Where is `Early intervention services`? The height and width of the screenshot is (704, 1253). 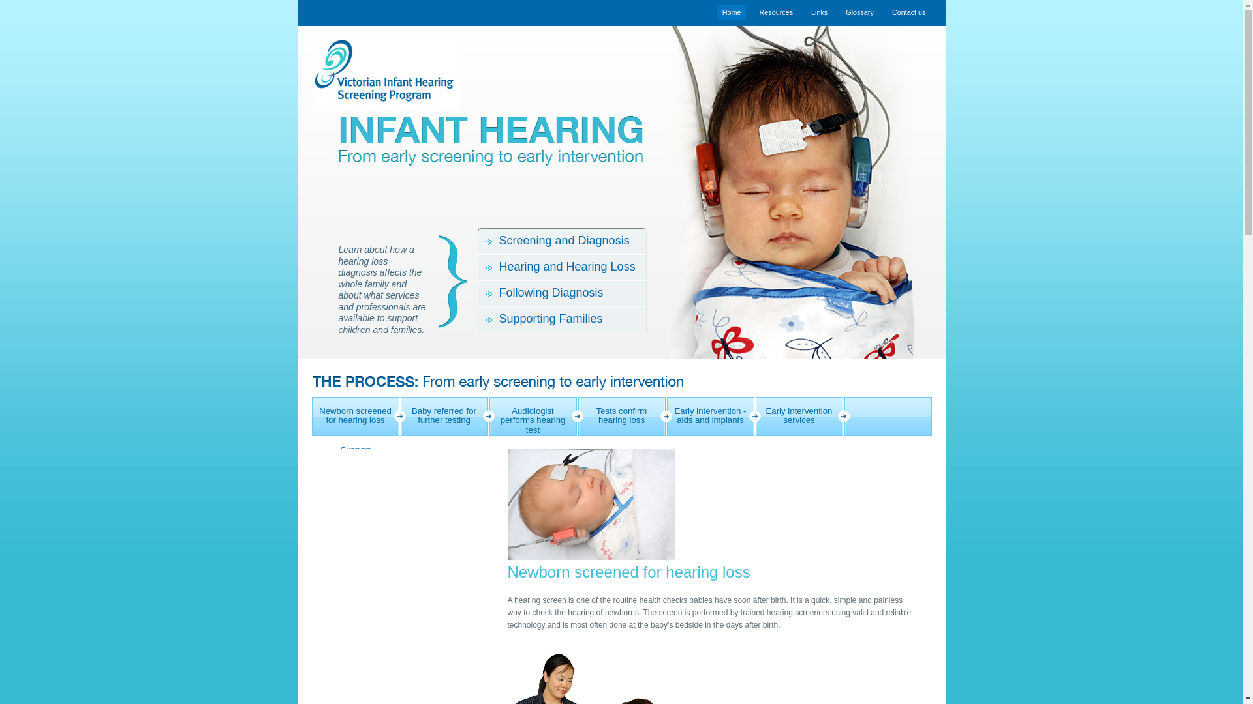
Early intervention services is located at coordinates (799, 417).